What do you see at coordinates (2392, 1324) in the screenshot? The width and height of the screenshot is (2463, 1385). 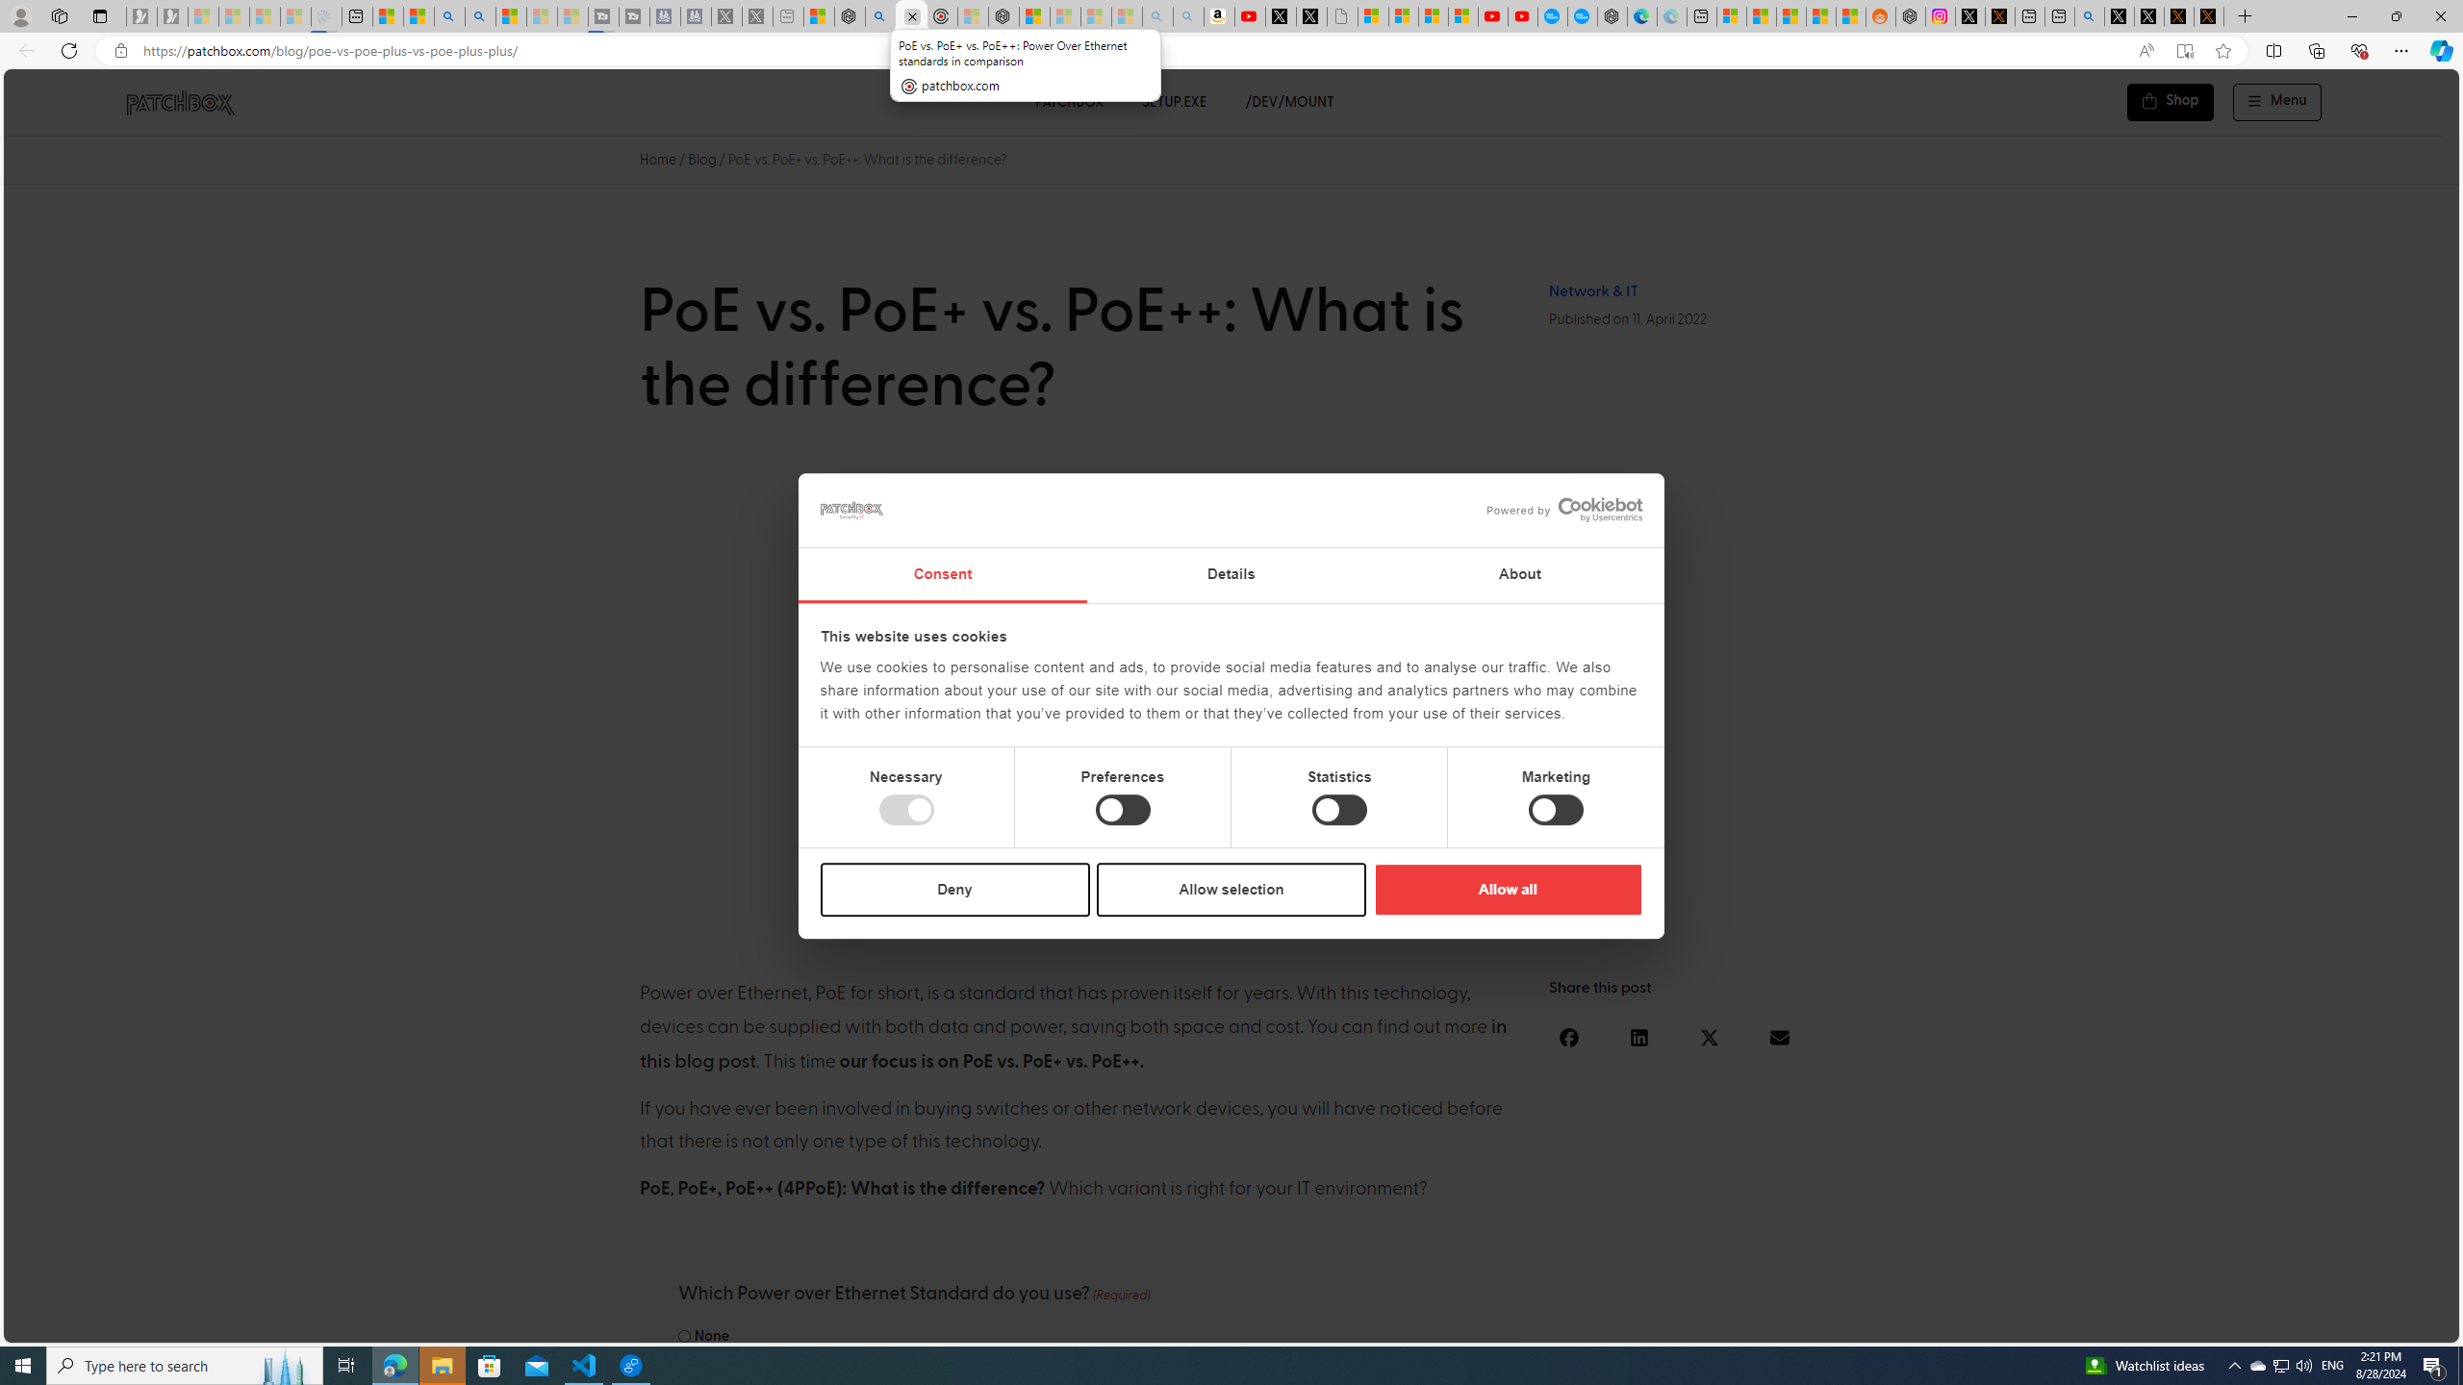 I see `Language switcher : Czech` at bounding box center [2392, 1324].